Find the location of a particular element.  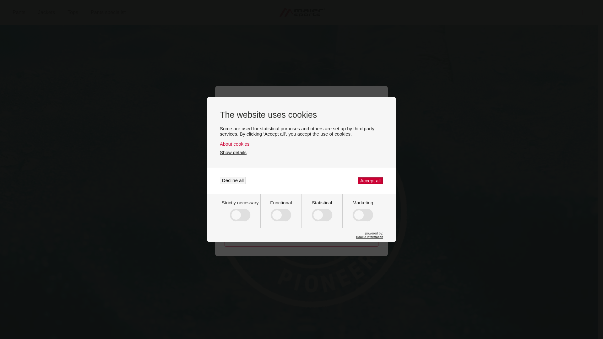

Show details is located at coordinates (233, 152).